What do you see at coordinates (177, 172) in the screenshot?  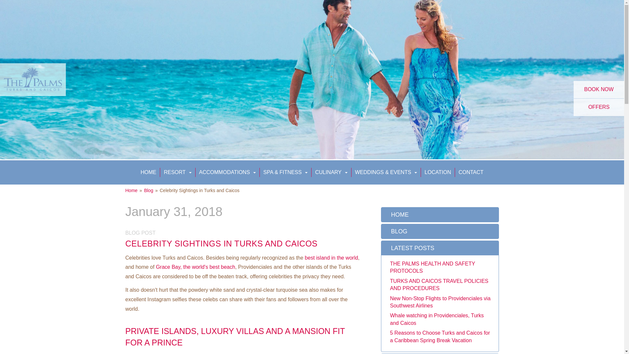 I see `RESORT` at bounding box center [177, 172].